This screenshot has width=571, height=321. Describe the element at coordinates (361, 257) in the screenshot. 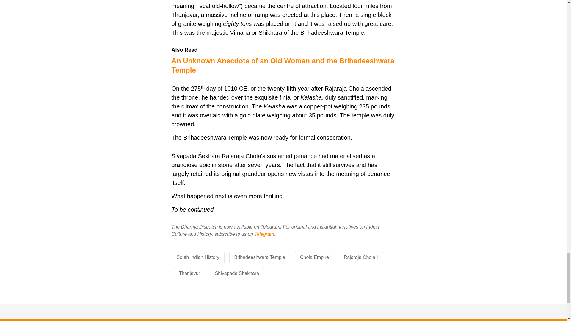

I see `Rajaraja Chola I` at that location.